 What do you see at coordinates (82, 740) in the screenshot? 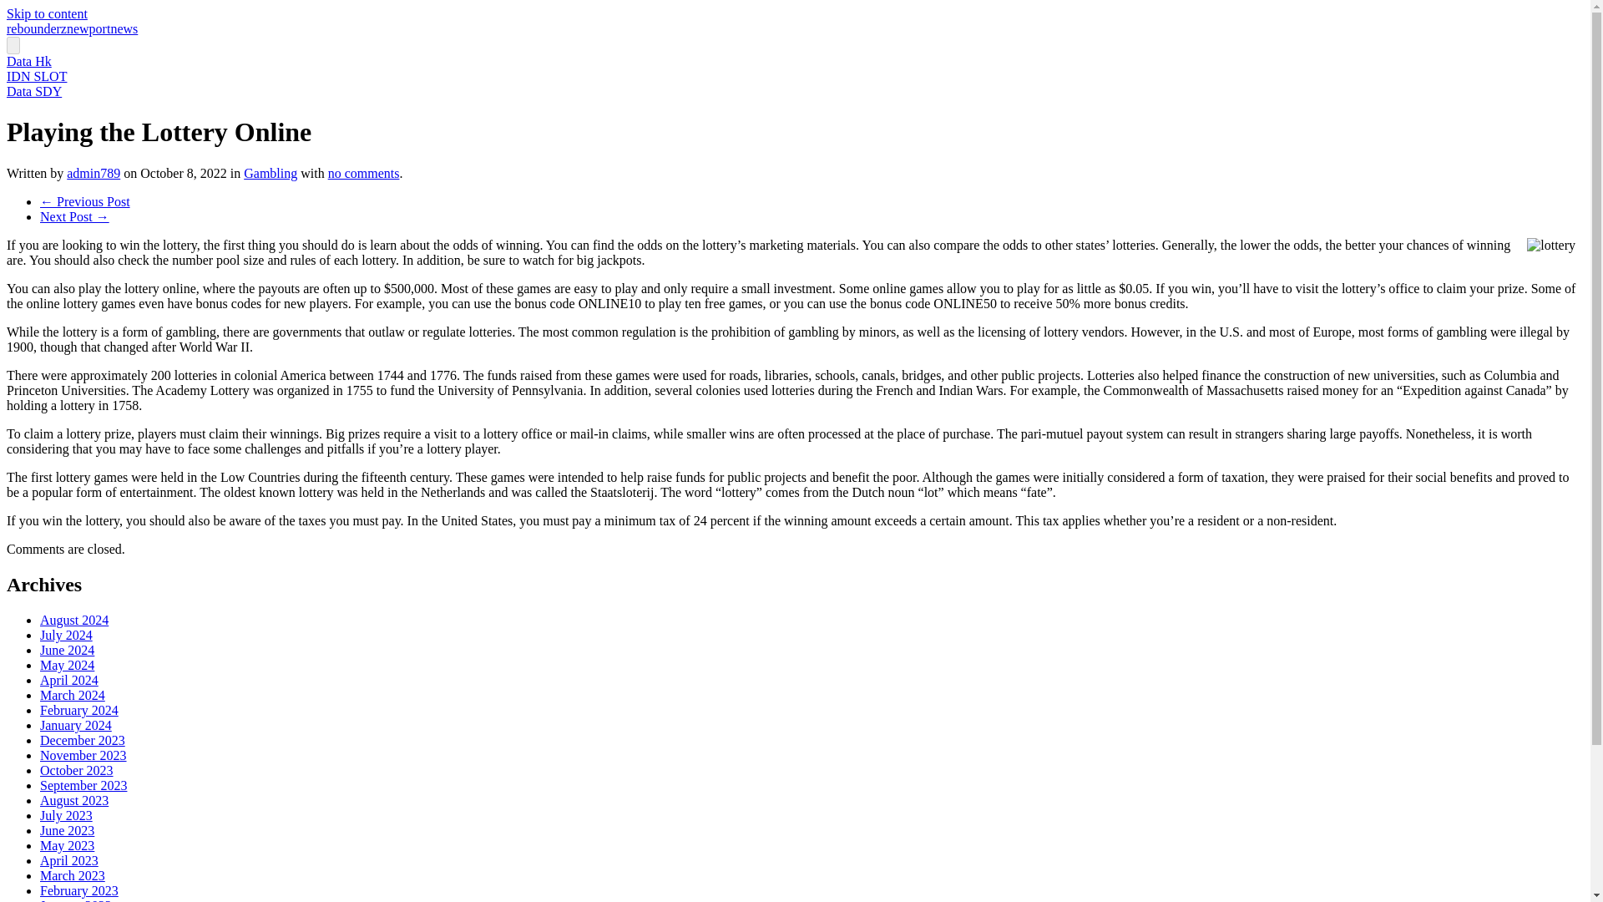
I see `December 2023` at bounding box center [82, 740].